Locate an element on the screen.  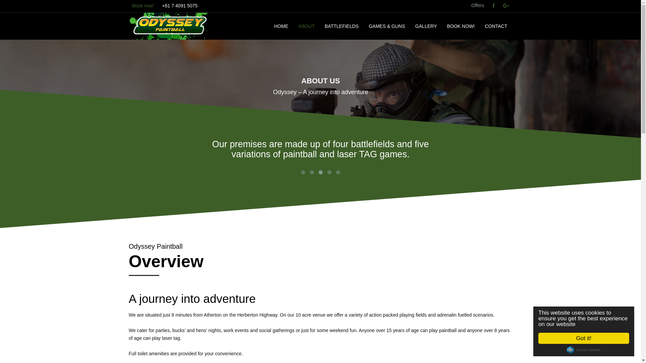
GAMES & GUNS is located at coordinates (387, 26).